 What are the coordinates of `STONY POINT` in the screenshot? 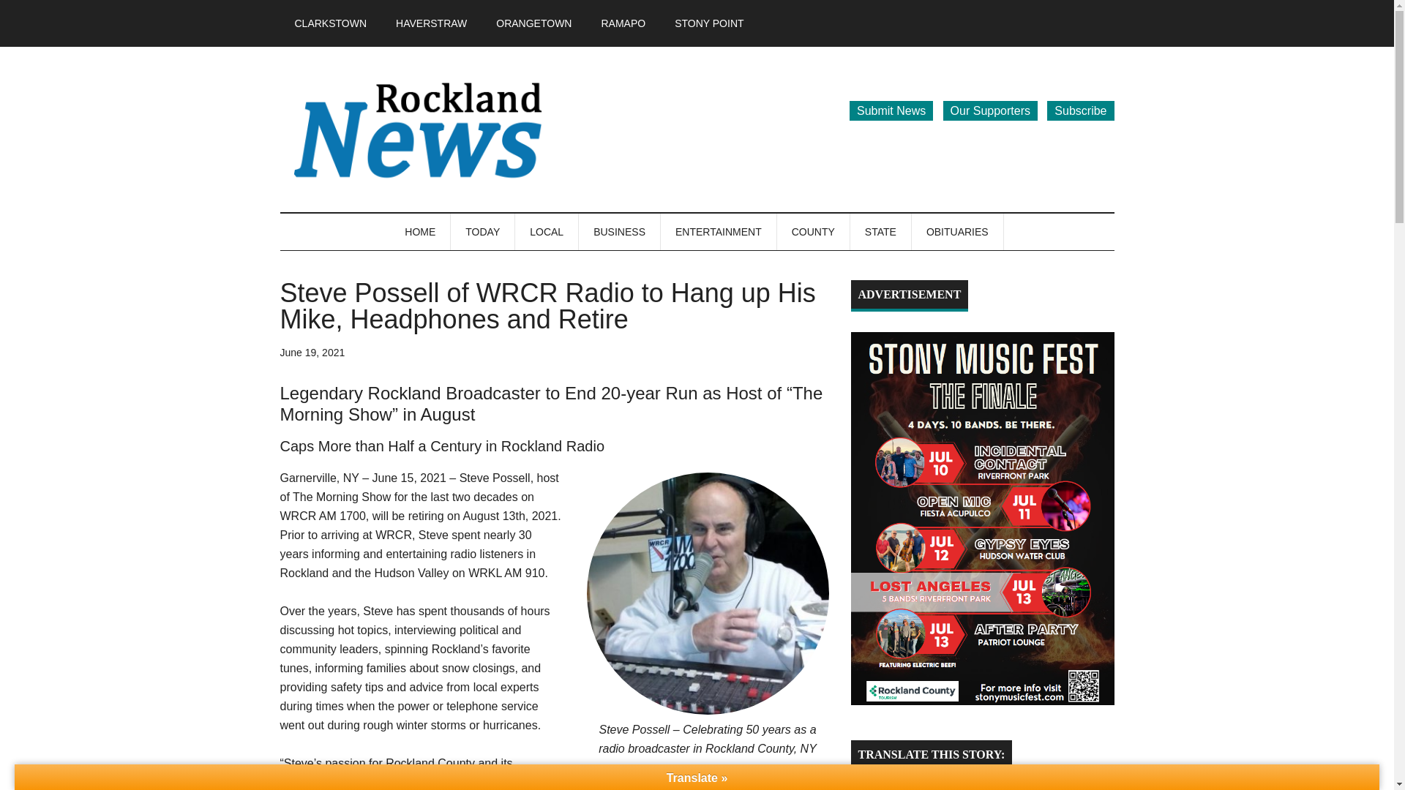 It's located at (709, 23).